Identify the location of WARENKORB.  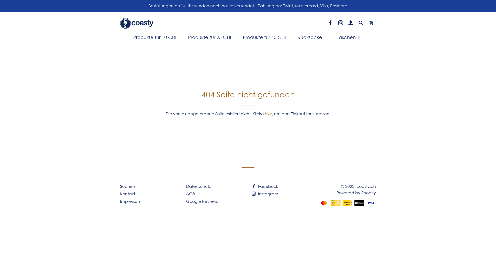
(371, 23).